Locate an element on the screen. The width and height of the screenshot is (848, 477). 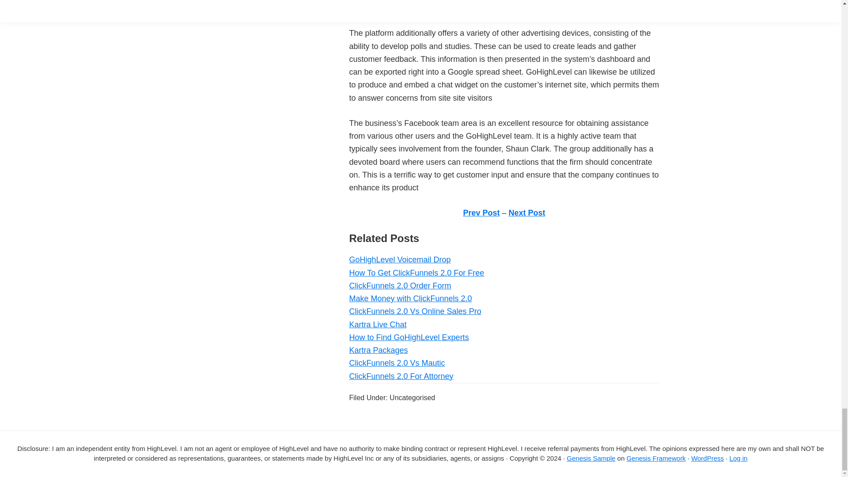
ClickFunnels 2.0 Order Form is located at coordinates (400, 285).